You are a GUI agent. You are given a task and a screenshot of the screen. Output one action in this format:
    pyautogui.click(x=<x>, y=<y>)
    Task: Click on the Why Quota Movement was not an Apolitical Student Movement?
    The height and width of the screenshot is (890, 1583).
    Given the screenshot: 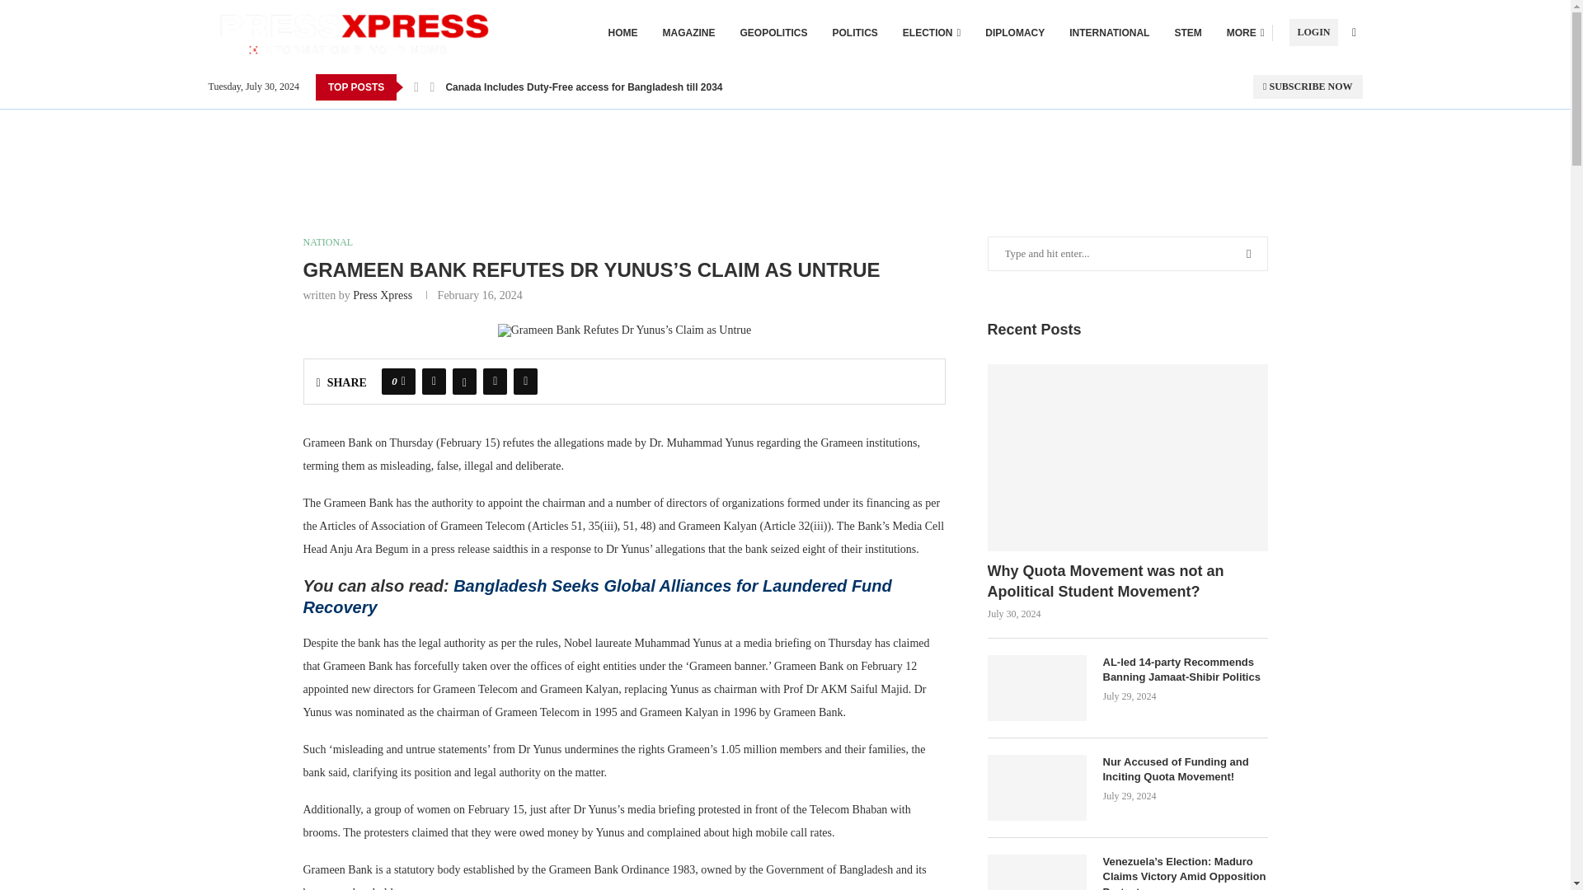 What is the action you would take?
    pyautogui.click(x=1128, y=582)
    